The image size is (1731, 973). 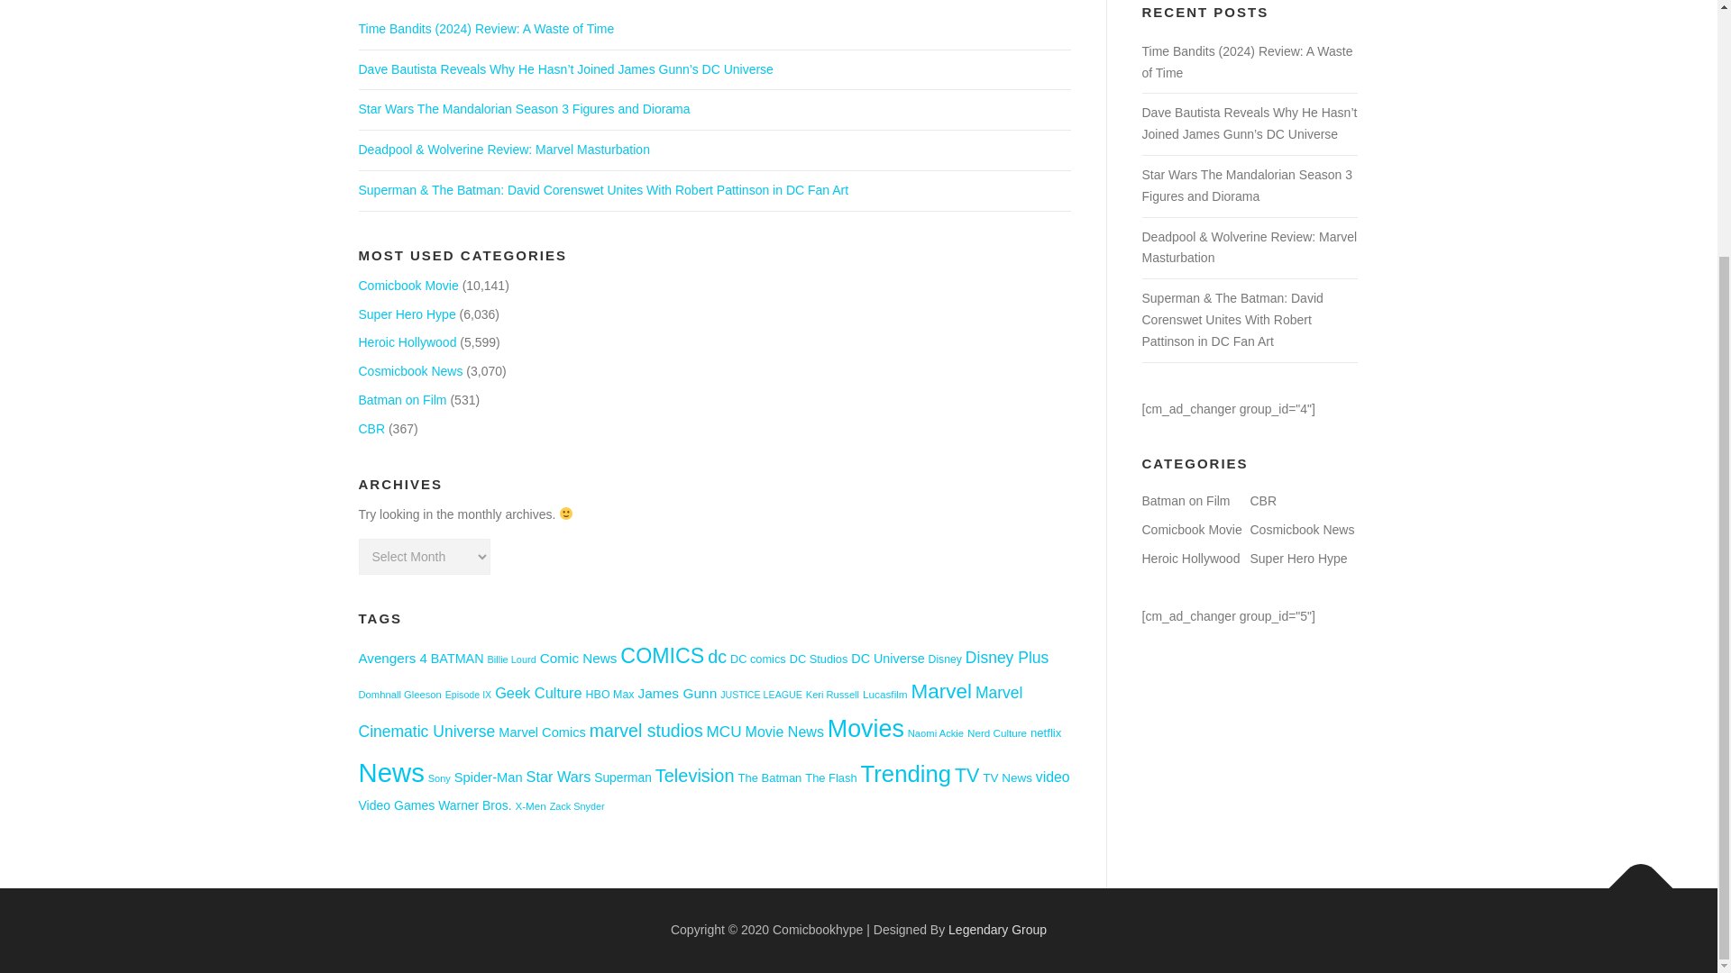 I want to click on Domhnall Gleeson, so click(x=399, y=694).